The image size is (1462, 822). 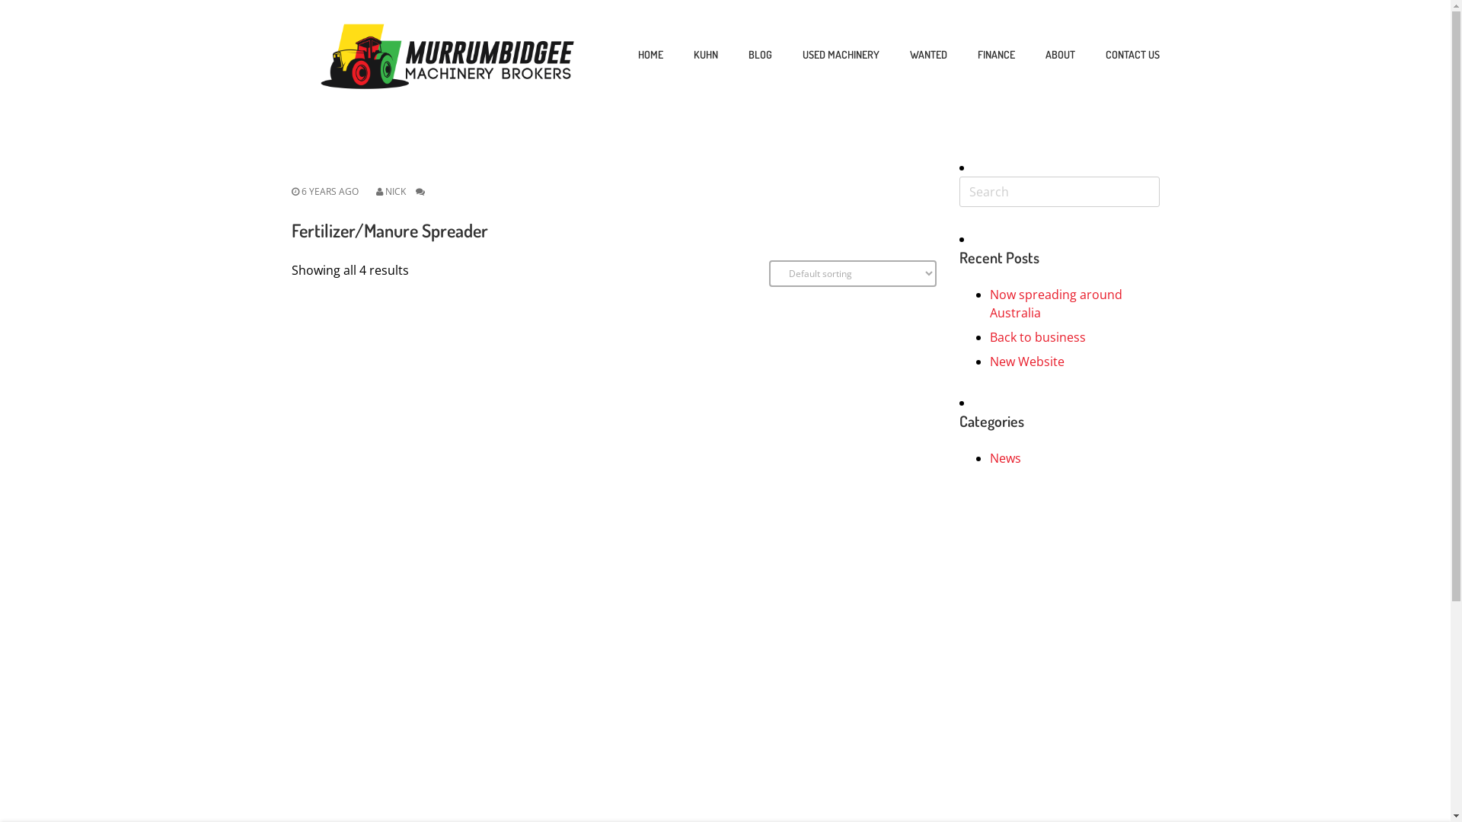 What do you see at coordinates (1262, 230) in the screenshot?
I see `About` at bounding box center [1262, 230].